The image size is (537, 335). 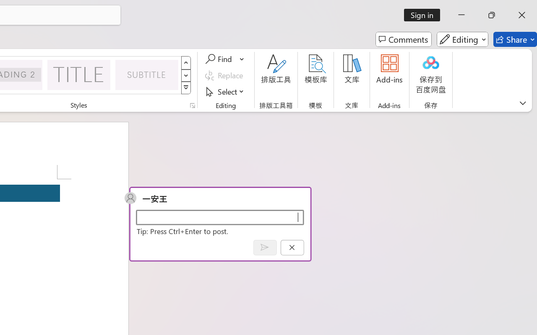 What do you see at coordinates (220, 217) in the screenshot?
I see `Start a conversation` at bounding box center [220, 217].